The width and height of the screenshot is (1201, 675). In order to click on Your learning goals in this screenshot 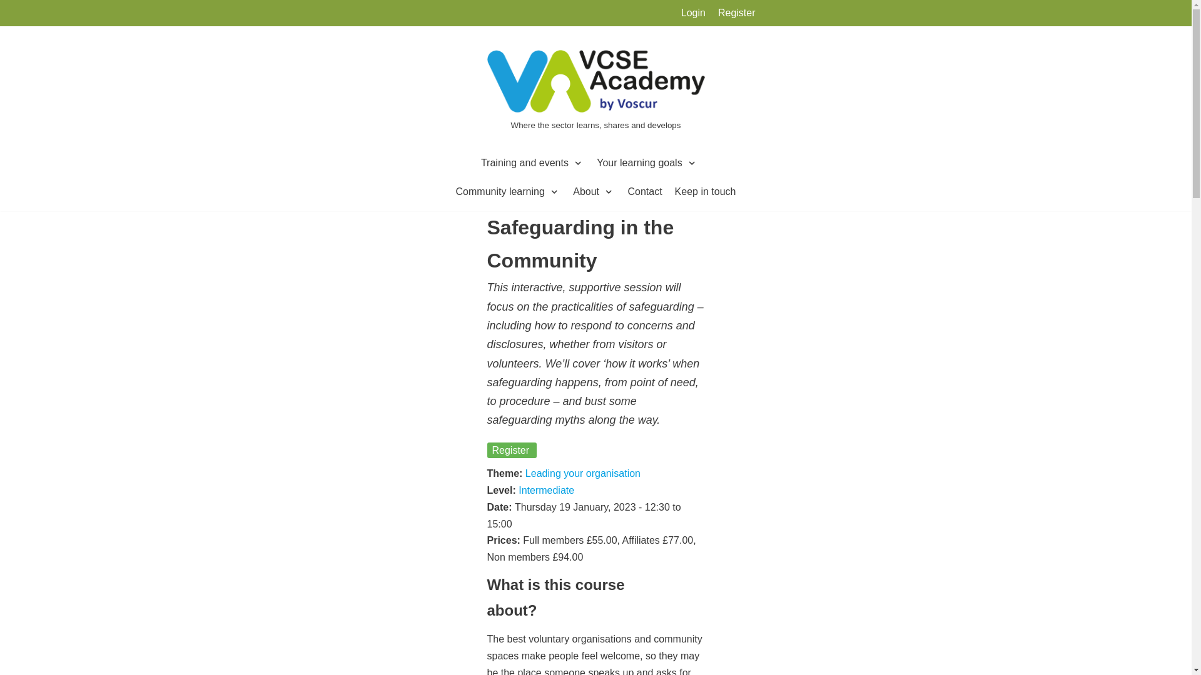, I will do `click(647, 163)`.